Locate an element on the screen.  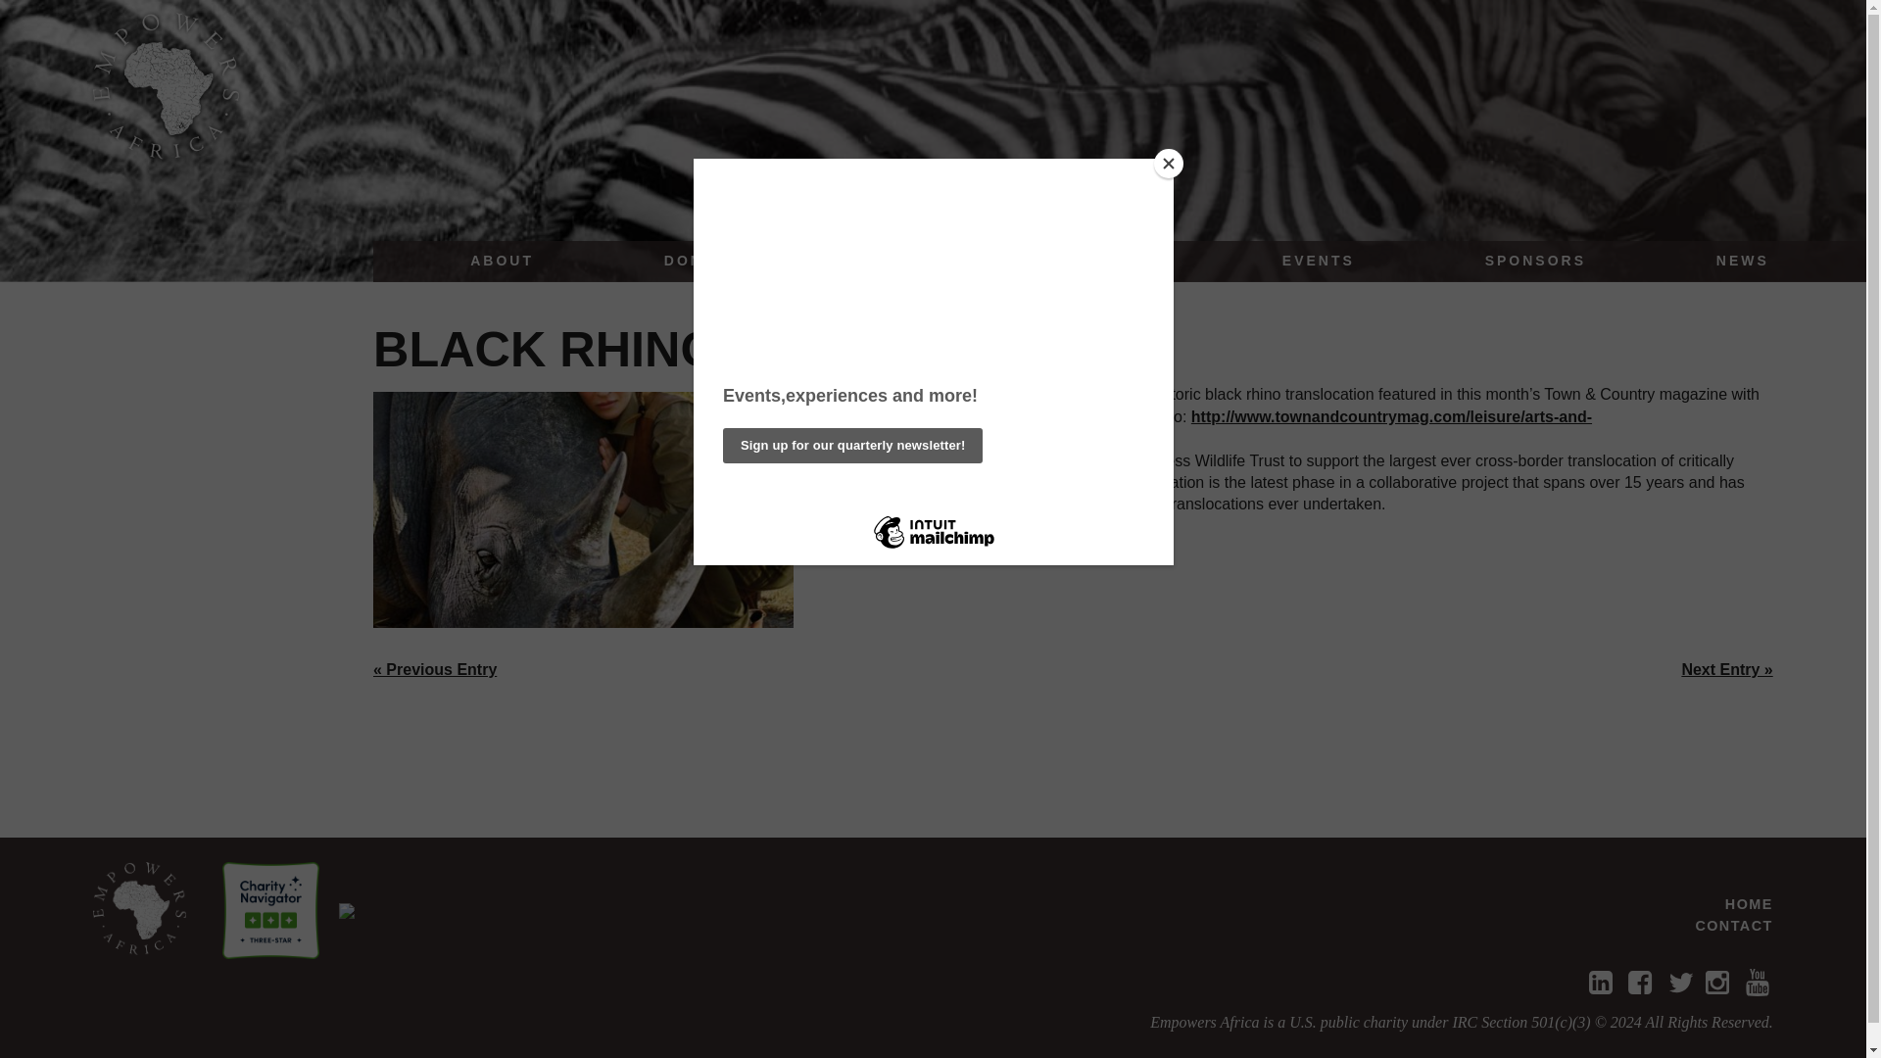
link to home page is located at coordinates (139, 909).